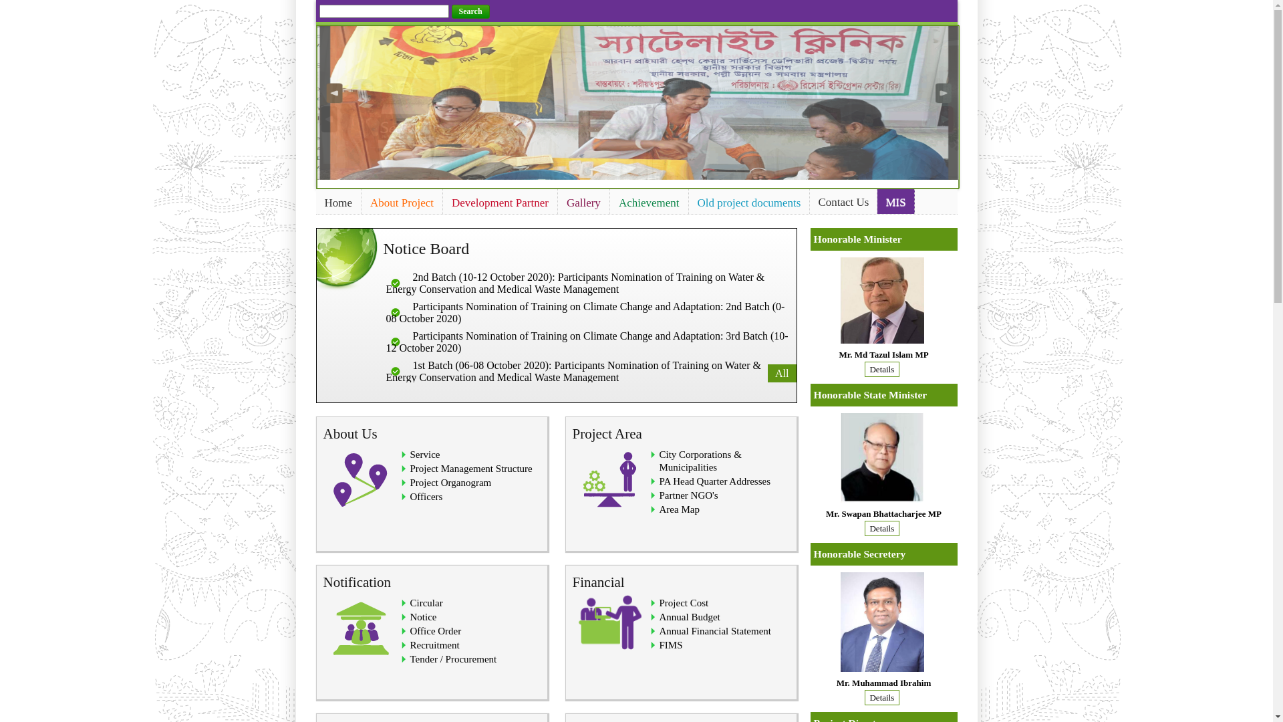 This screenshot has width=1283, height=722. I want to click on Officers, so click(426, 497).